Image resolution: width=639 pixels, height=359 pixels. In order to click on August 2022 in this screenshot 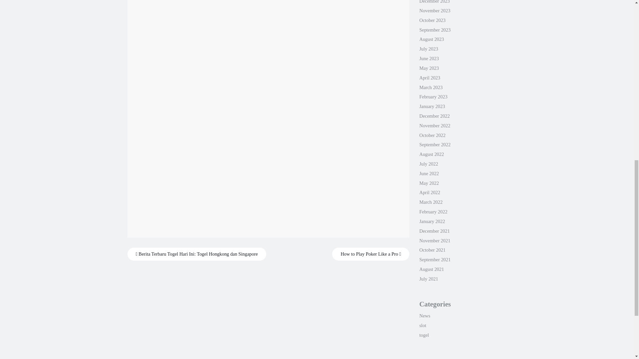, I will do `click(431, 154)`.